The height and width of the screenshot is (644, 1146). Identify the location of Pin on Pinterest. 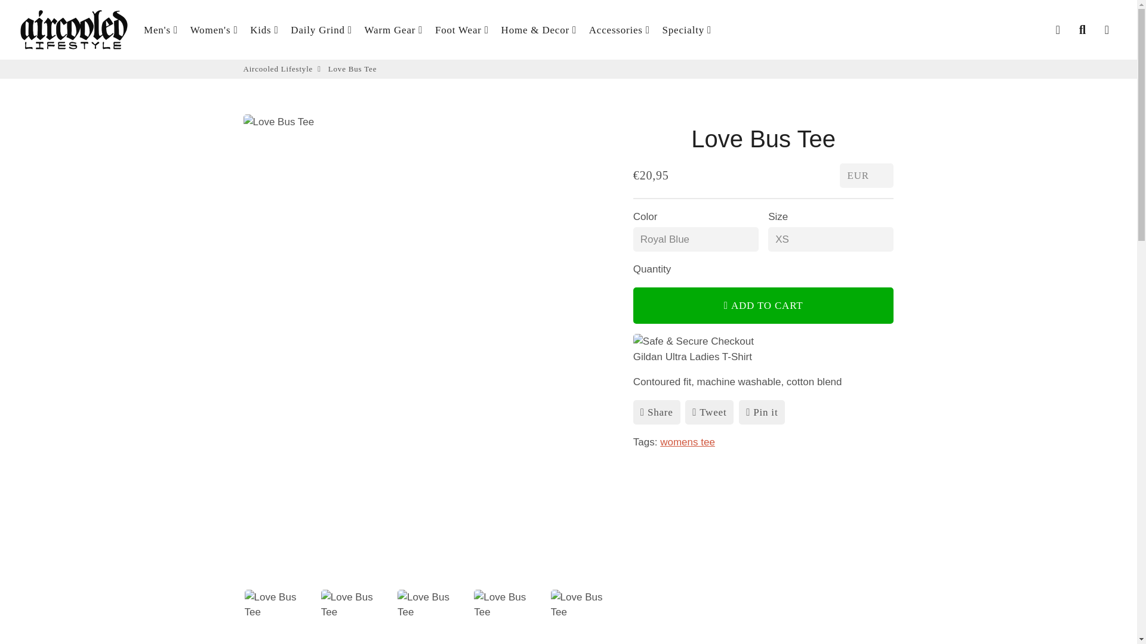
(762, 411).